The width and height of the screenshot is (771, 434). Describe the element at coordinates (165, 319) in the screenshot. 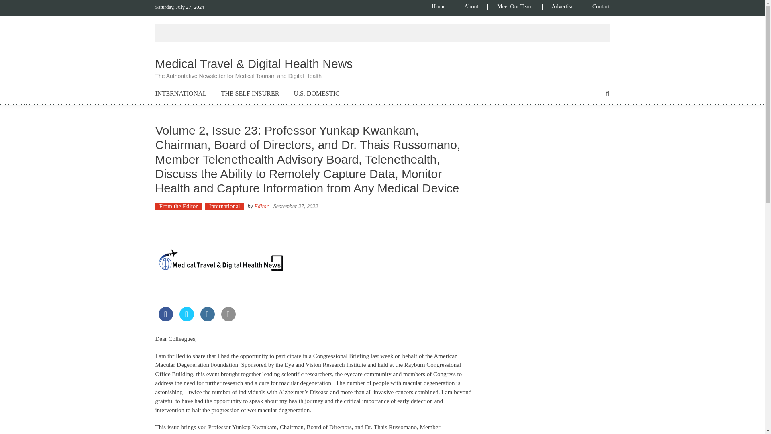

I see `Share on Facebook` at that location.